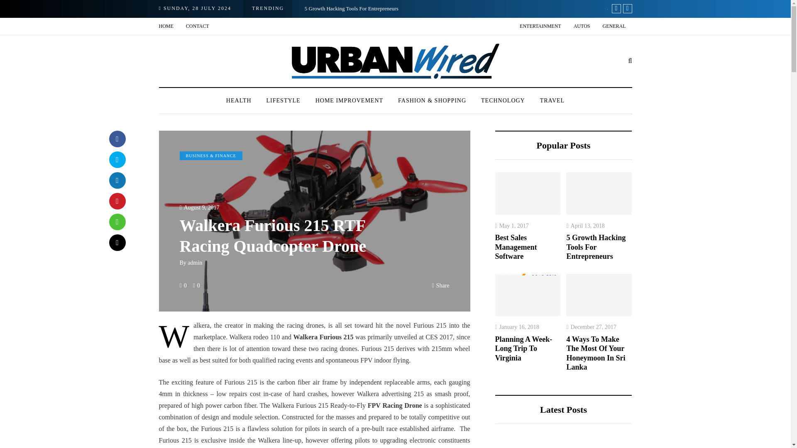  What do you see at coordinates (195, 263) in the screenshot?
I see `admin` at bounding box center [195, 263].